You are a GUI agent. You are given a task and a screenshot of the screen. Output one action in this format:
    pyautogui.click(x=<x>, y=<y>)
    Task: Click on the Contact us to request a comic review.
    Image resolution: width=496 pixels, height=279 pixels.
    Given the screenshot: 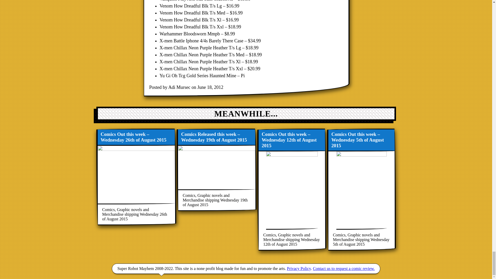 What is the action you would take?
    pyautogui.click(x=344, y=268)
    